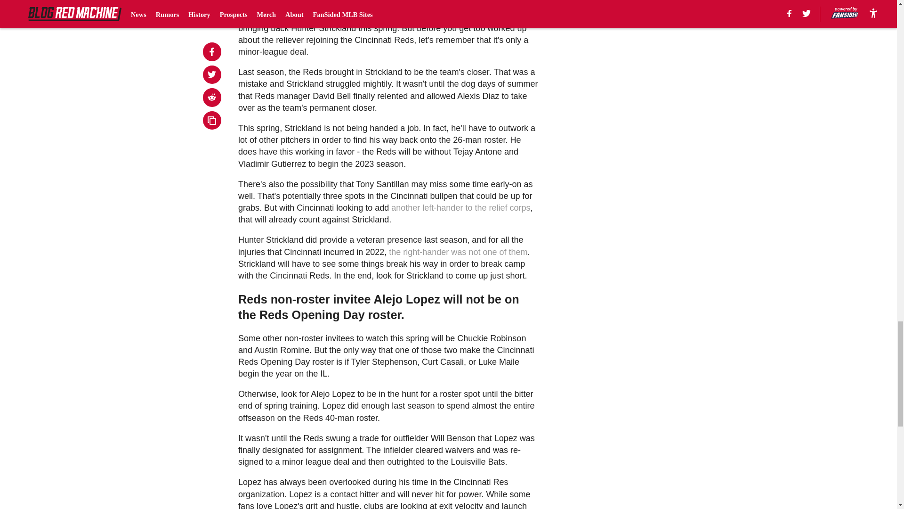 This screenshot has height=509, width=904. What do you see at coordinates (460, 207) in the screenshot?
I see `another left-hander to the relief corps` at bounding box center [460, 207].